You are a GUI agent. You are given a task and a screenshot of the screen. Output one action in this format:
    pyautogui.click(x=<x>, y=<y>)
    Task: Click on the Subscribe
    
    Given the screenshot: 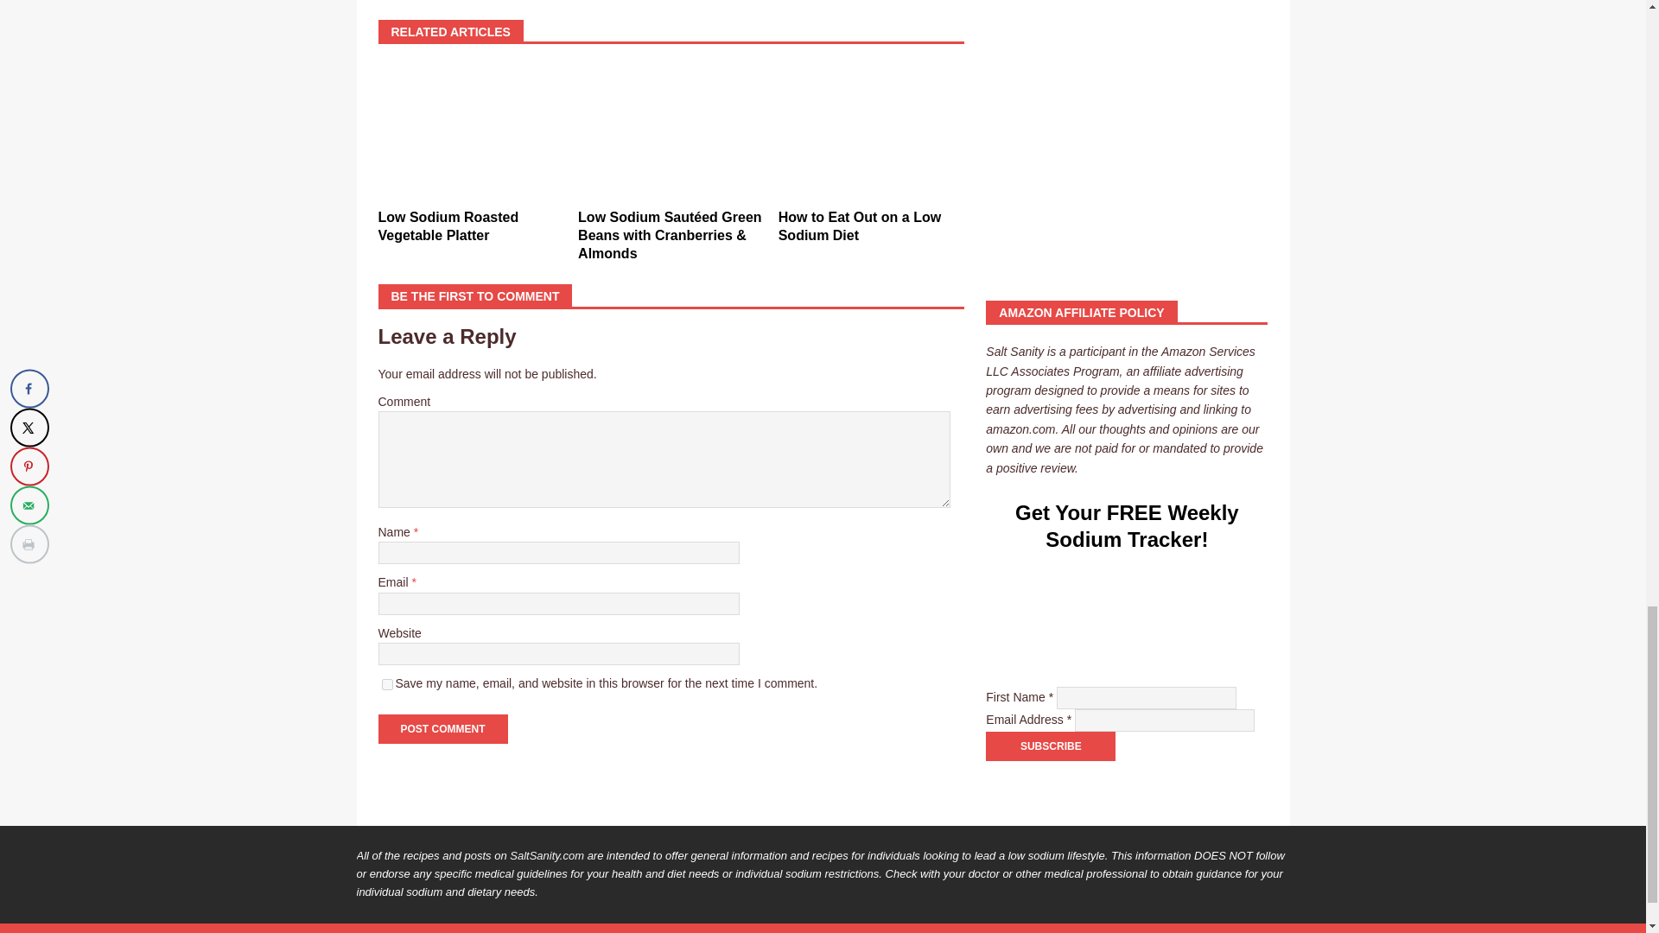 What is the action you would take?
    pyautogui.click(x=1050, y=746)
    